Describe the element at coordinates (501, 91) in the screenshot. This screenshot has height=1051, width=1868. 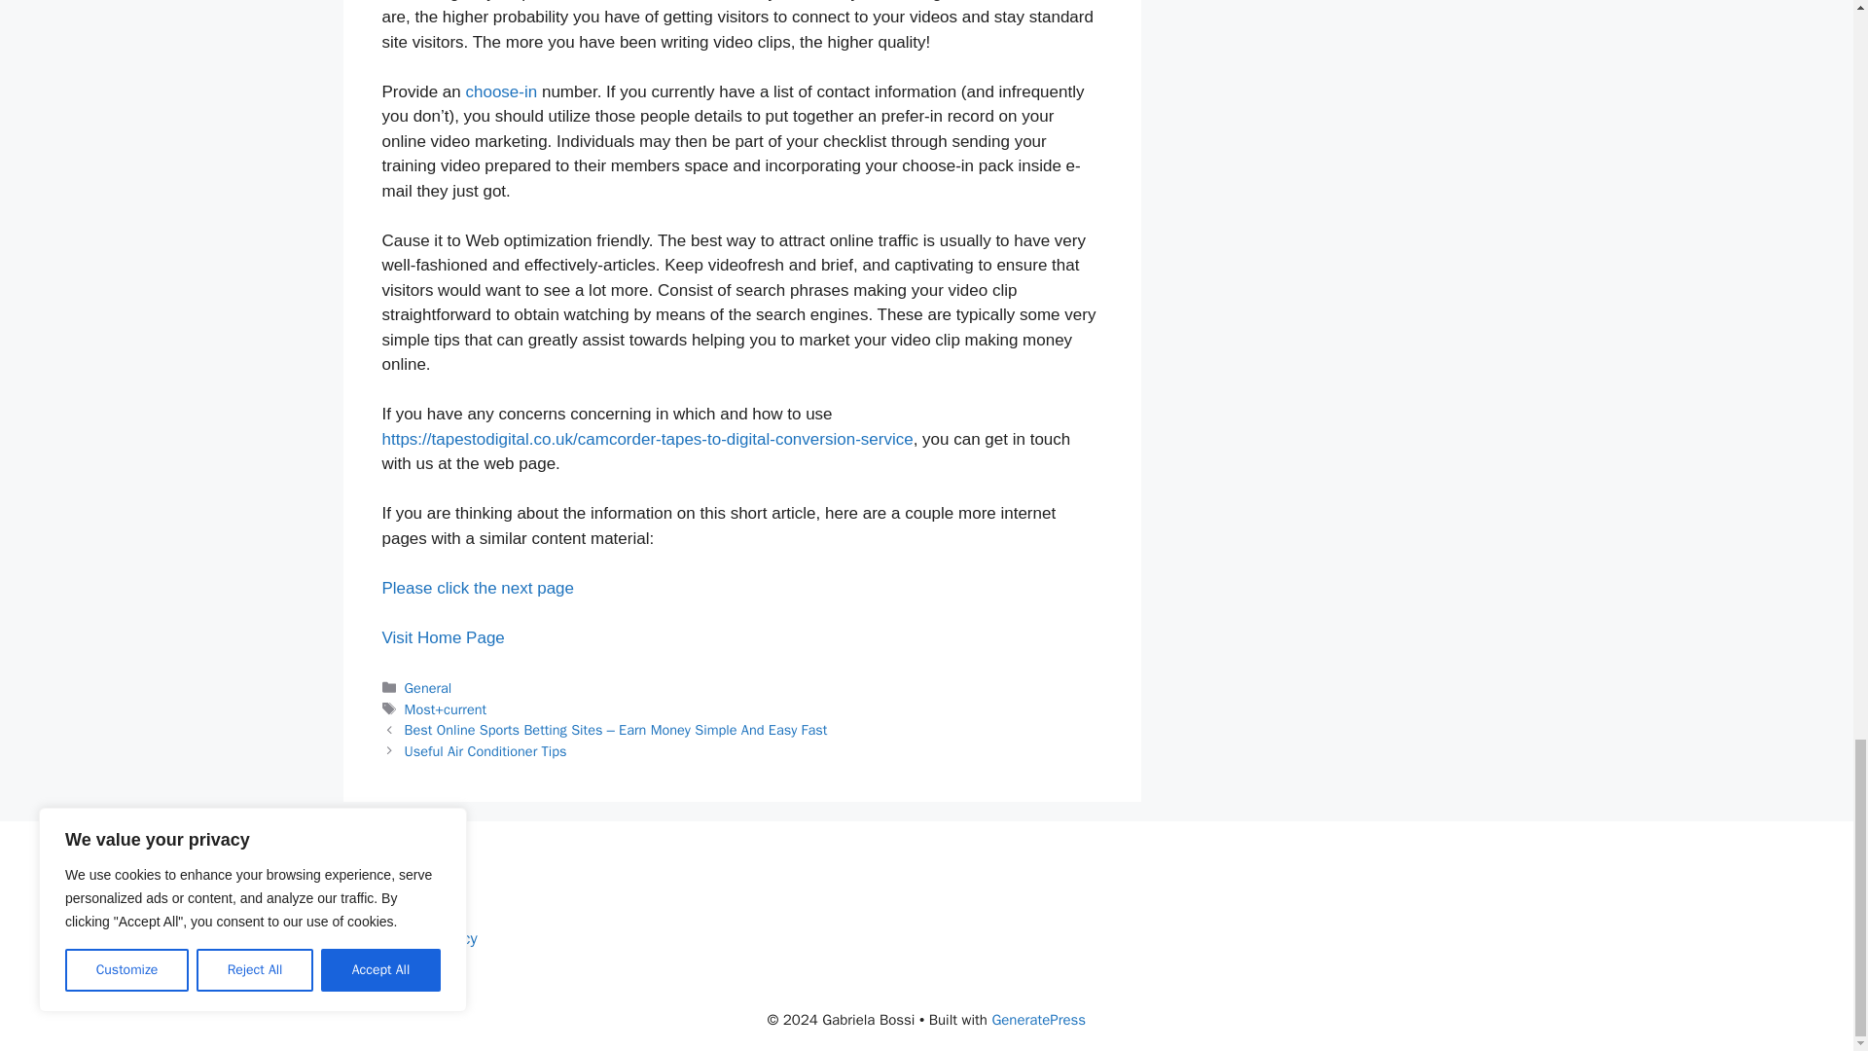
I see `choose-in` at that location.